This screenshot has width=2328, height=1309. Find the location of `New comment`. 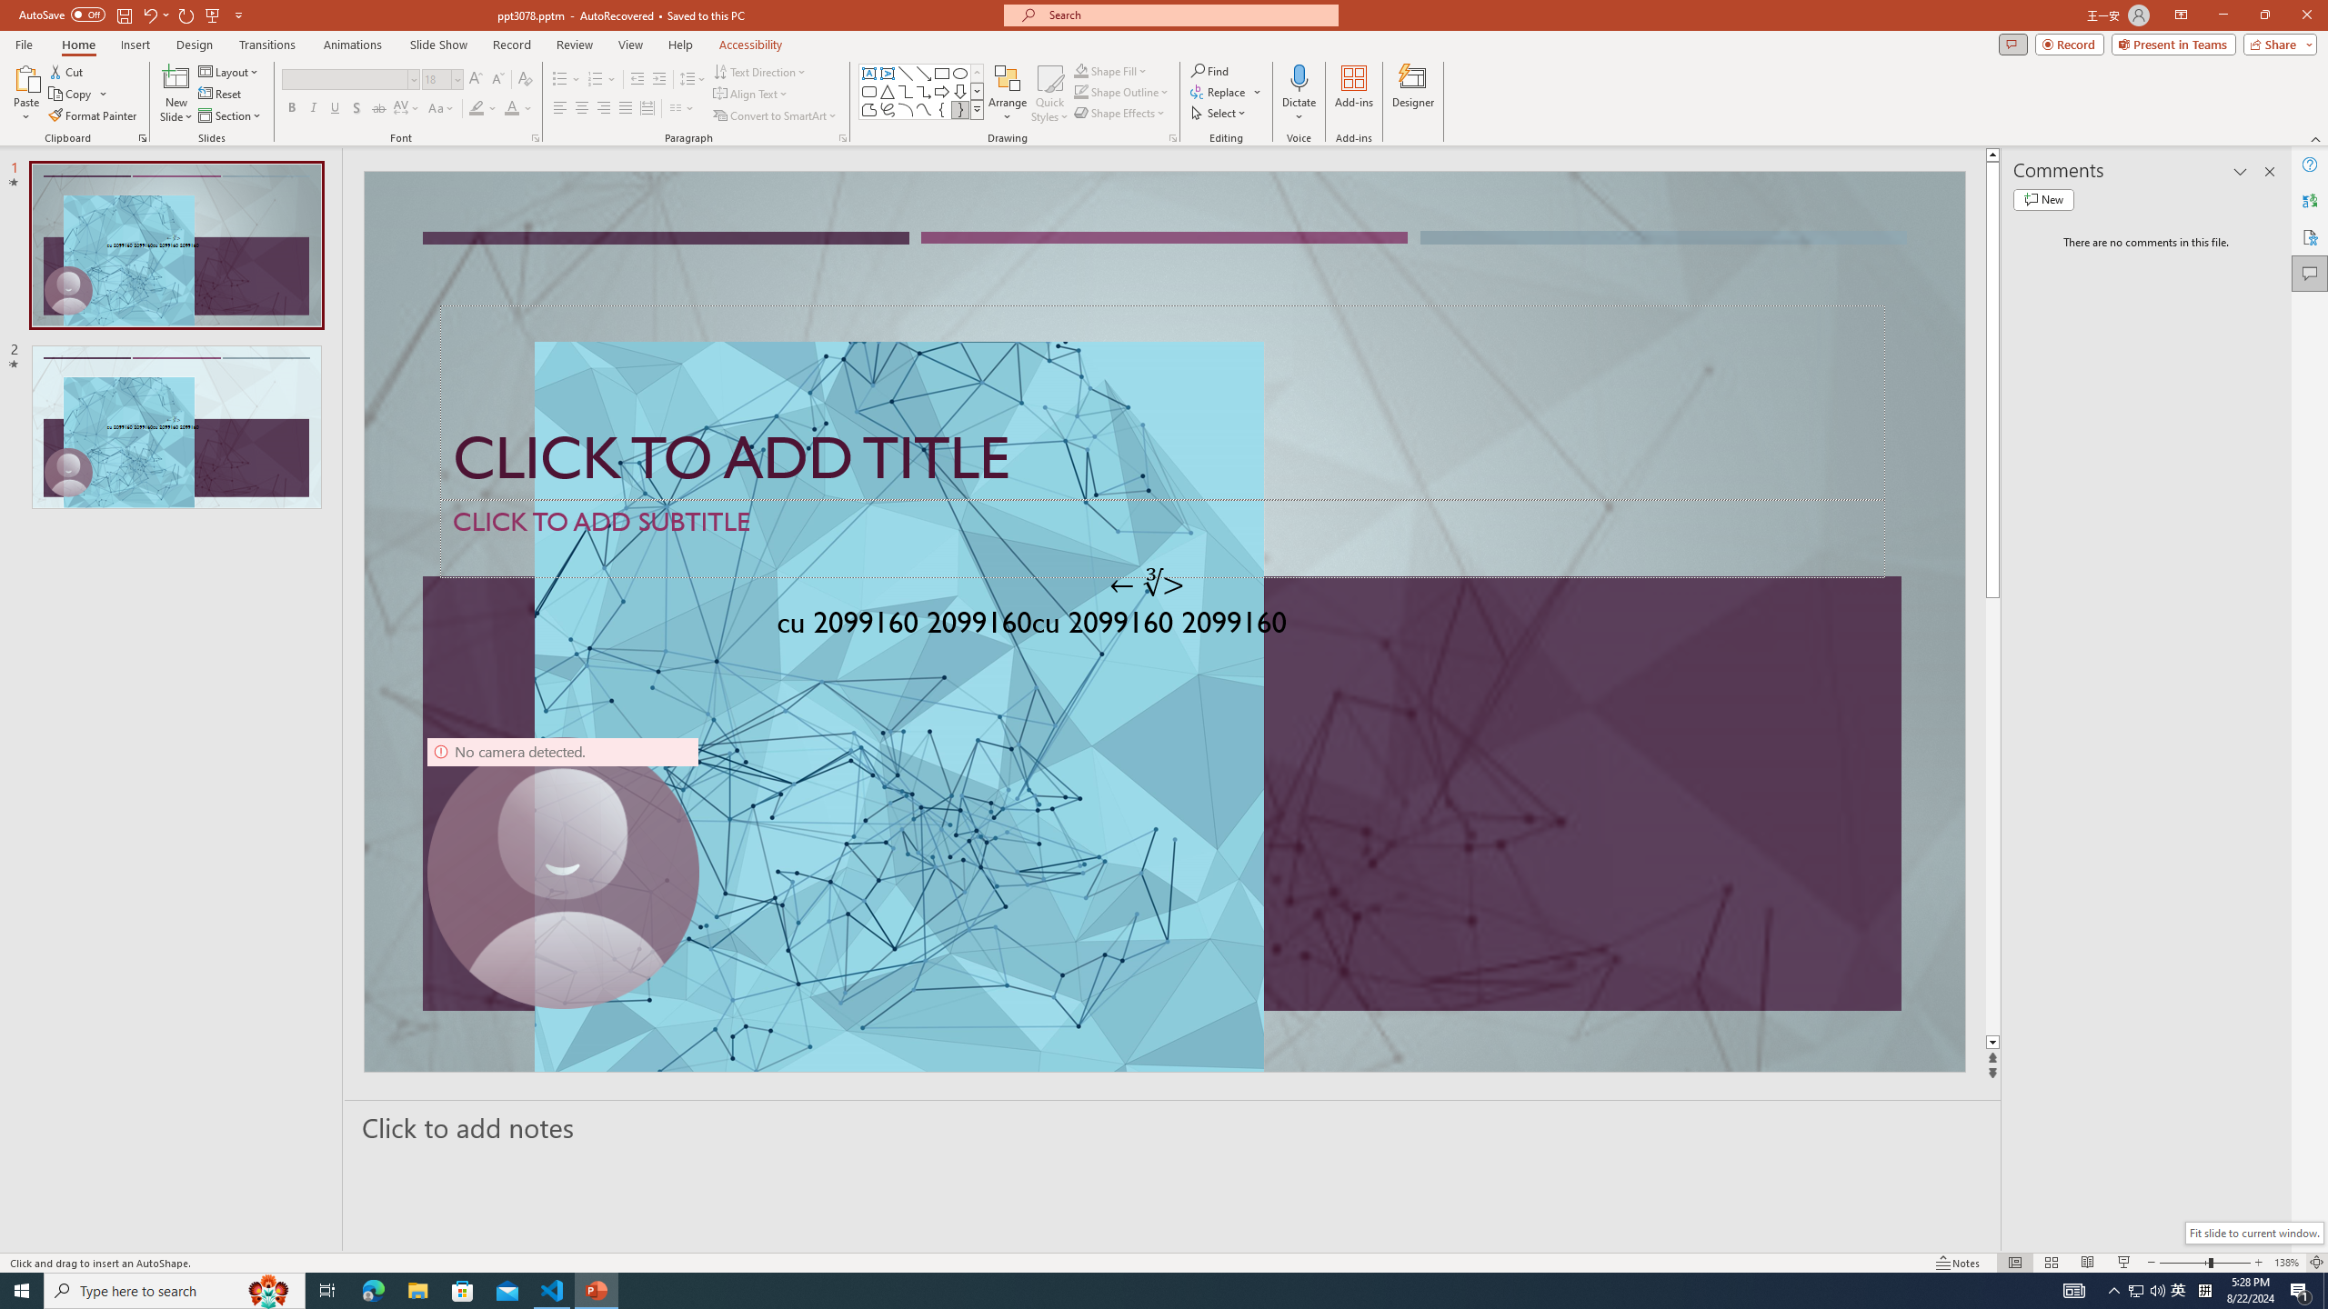

New comment is located at coordinates (2043, 199).